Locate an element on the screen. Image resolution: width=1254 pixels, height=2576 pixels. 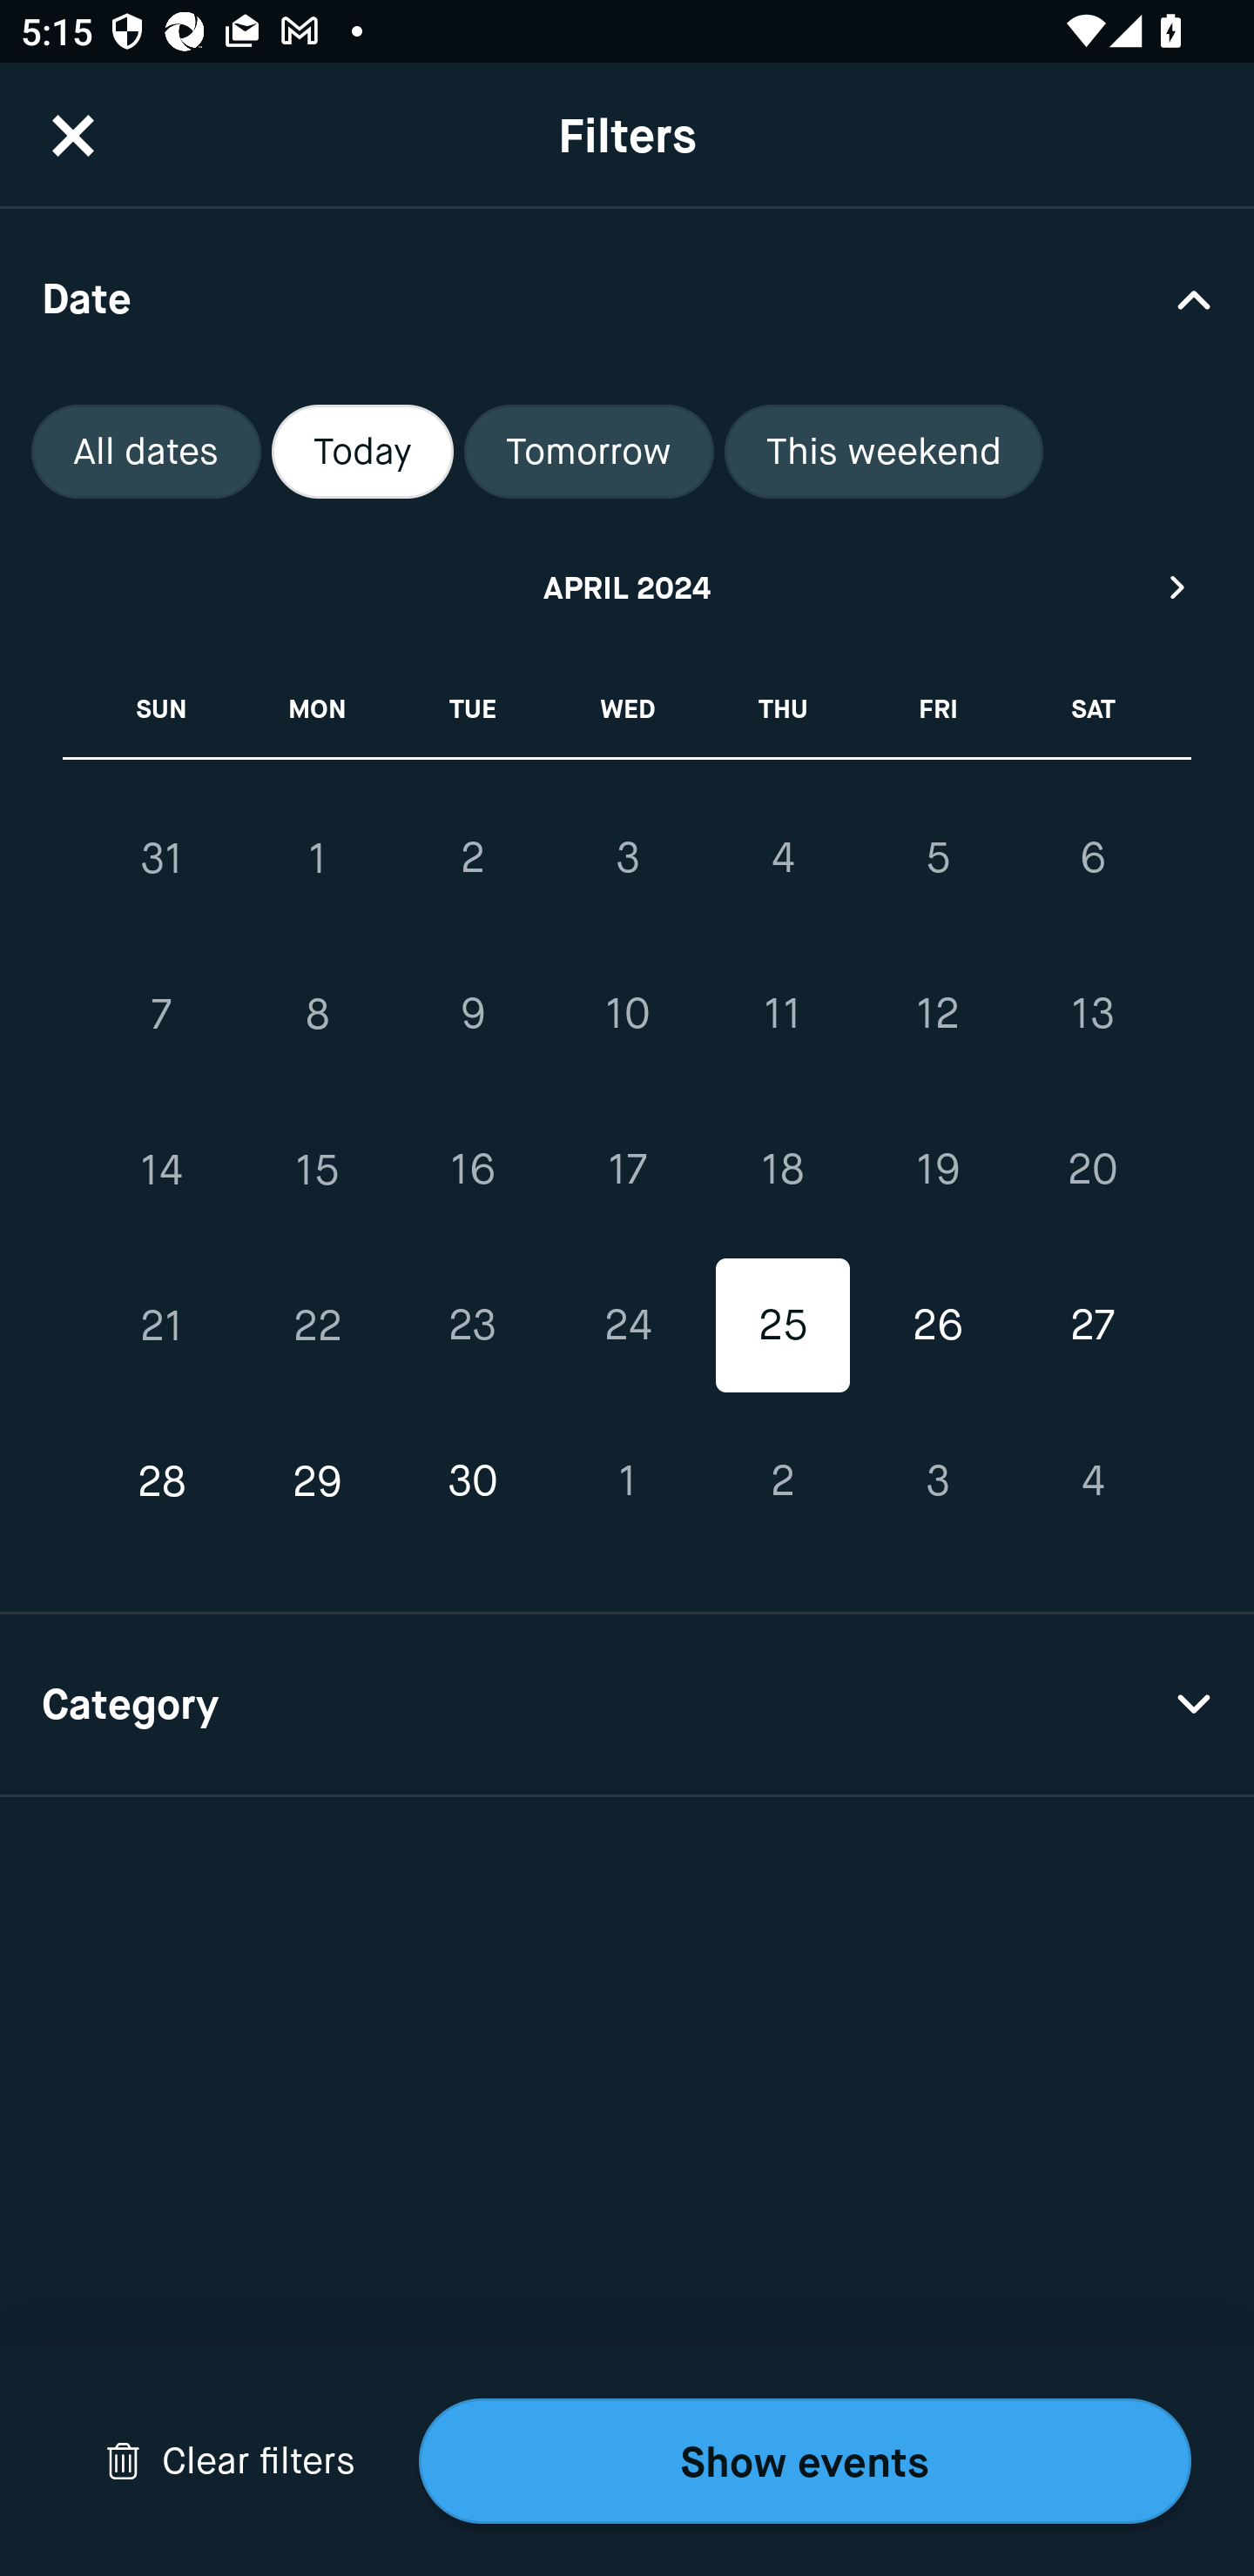
8 is located at coordinates (317, 1015).